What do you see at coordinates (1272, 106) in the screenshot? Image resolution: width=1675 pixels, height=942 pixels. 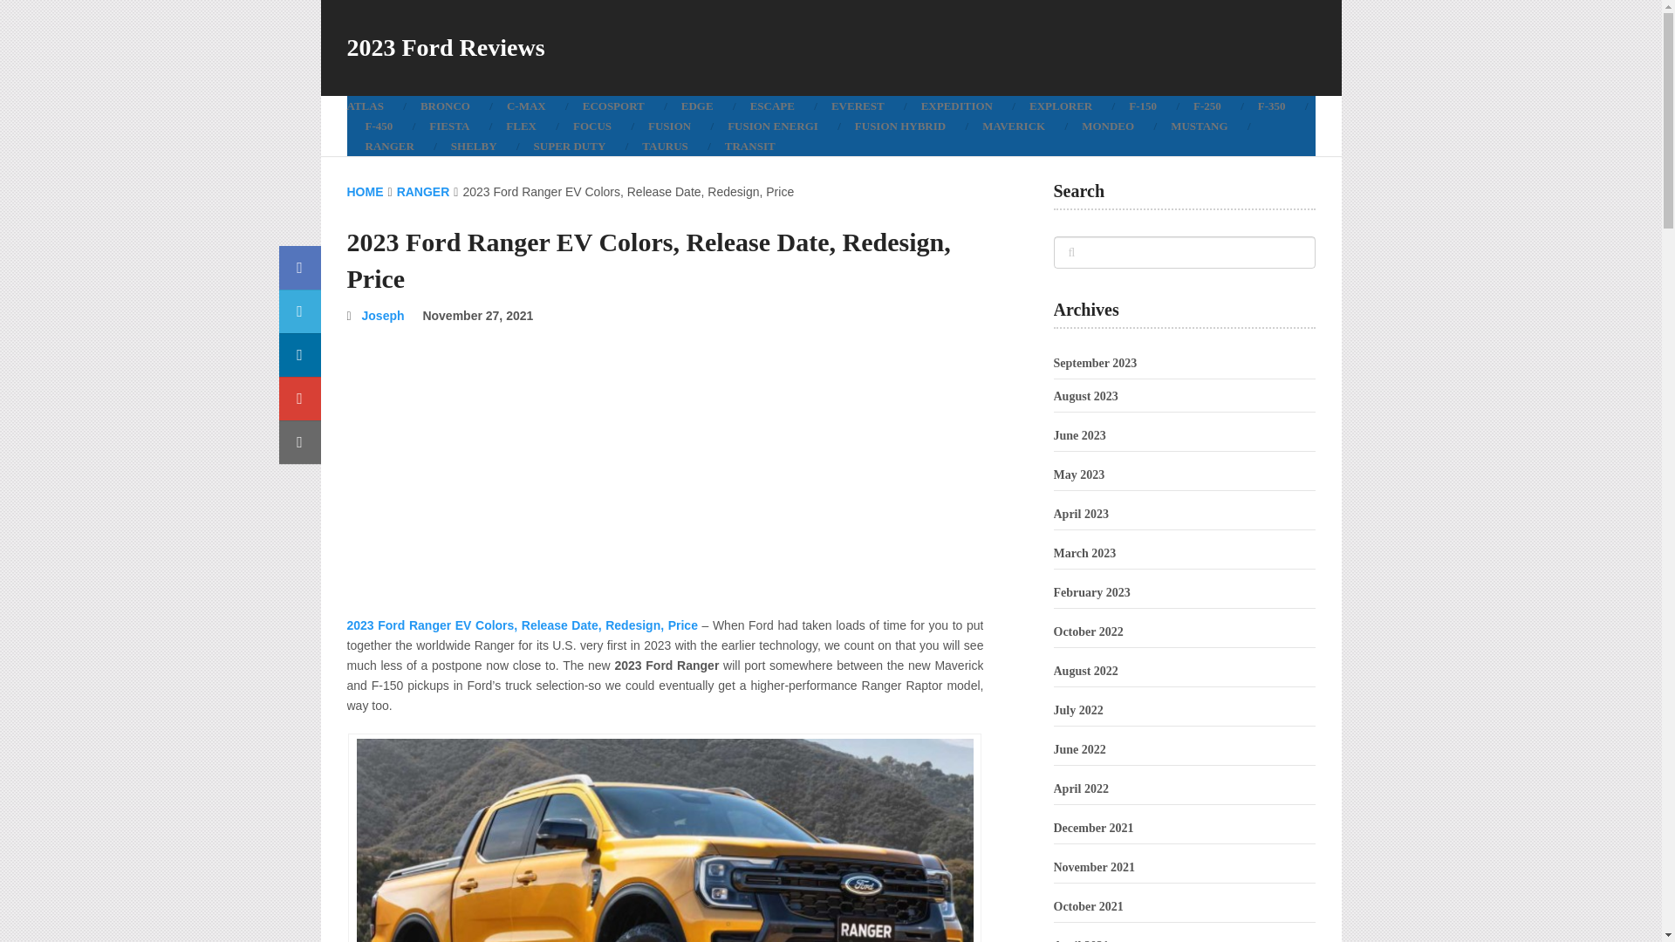 I see `F-350` at bounding box center [1272, 106].